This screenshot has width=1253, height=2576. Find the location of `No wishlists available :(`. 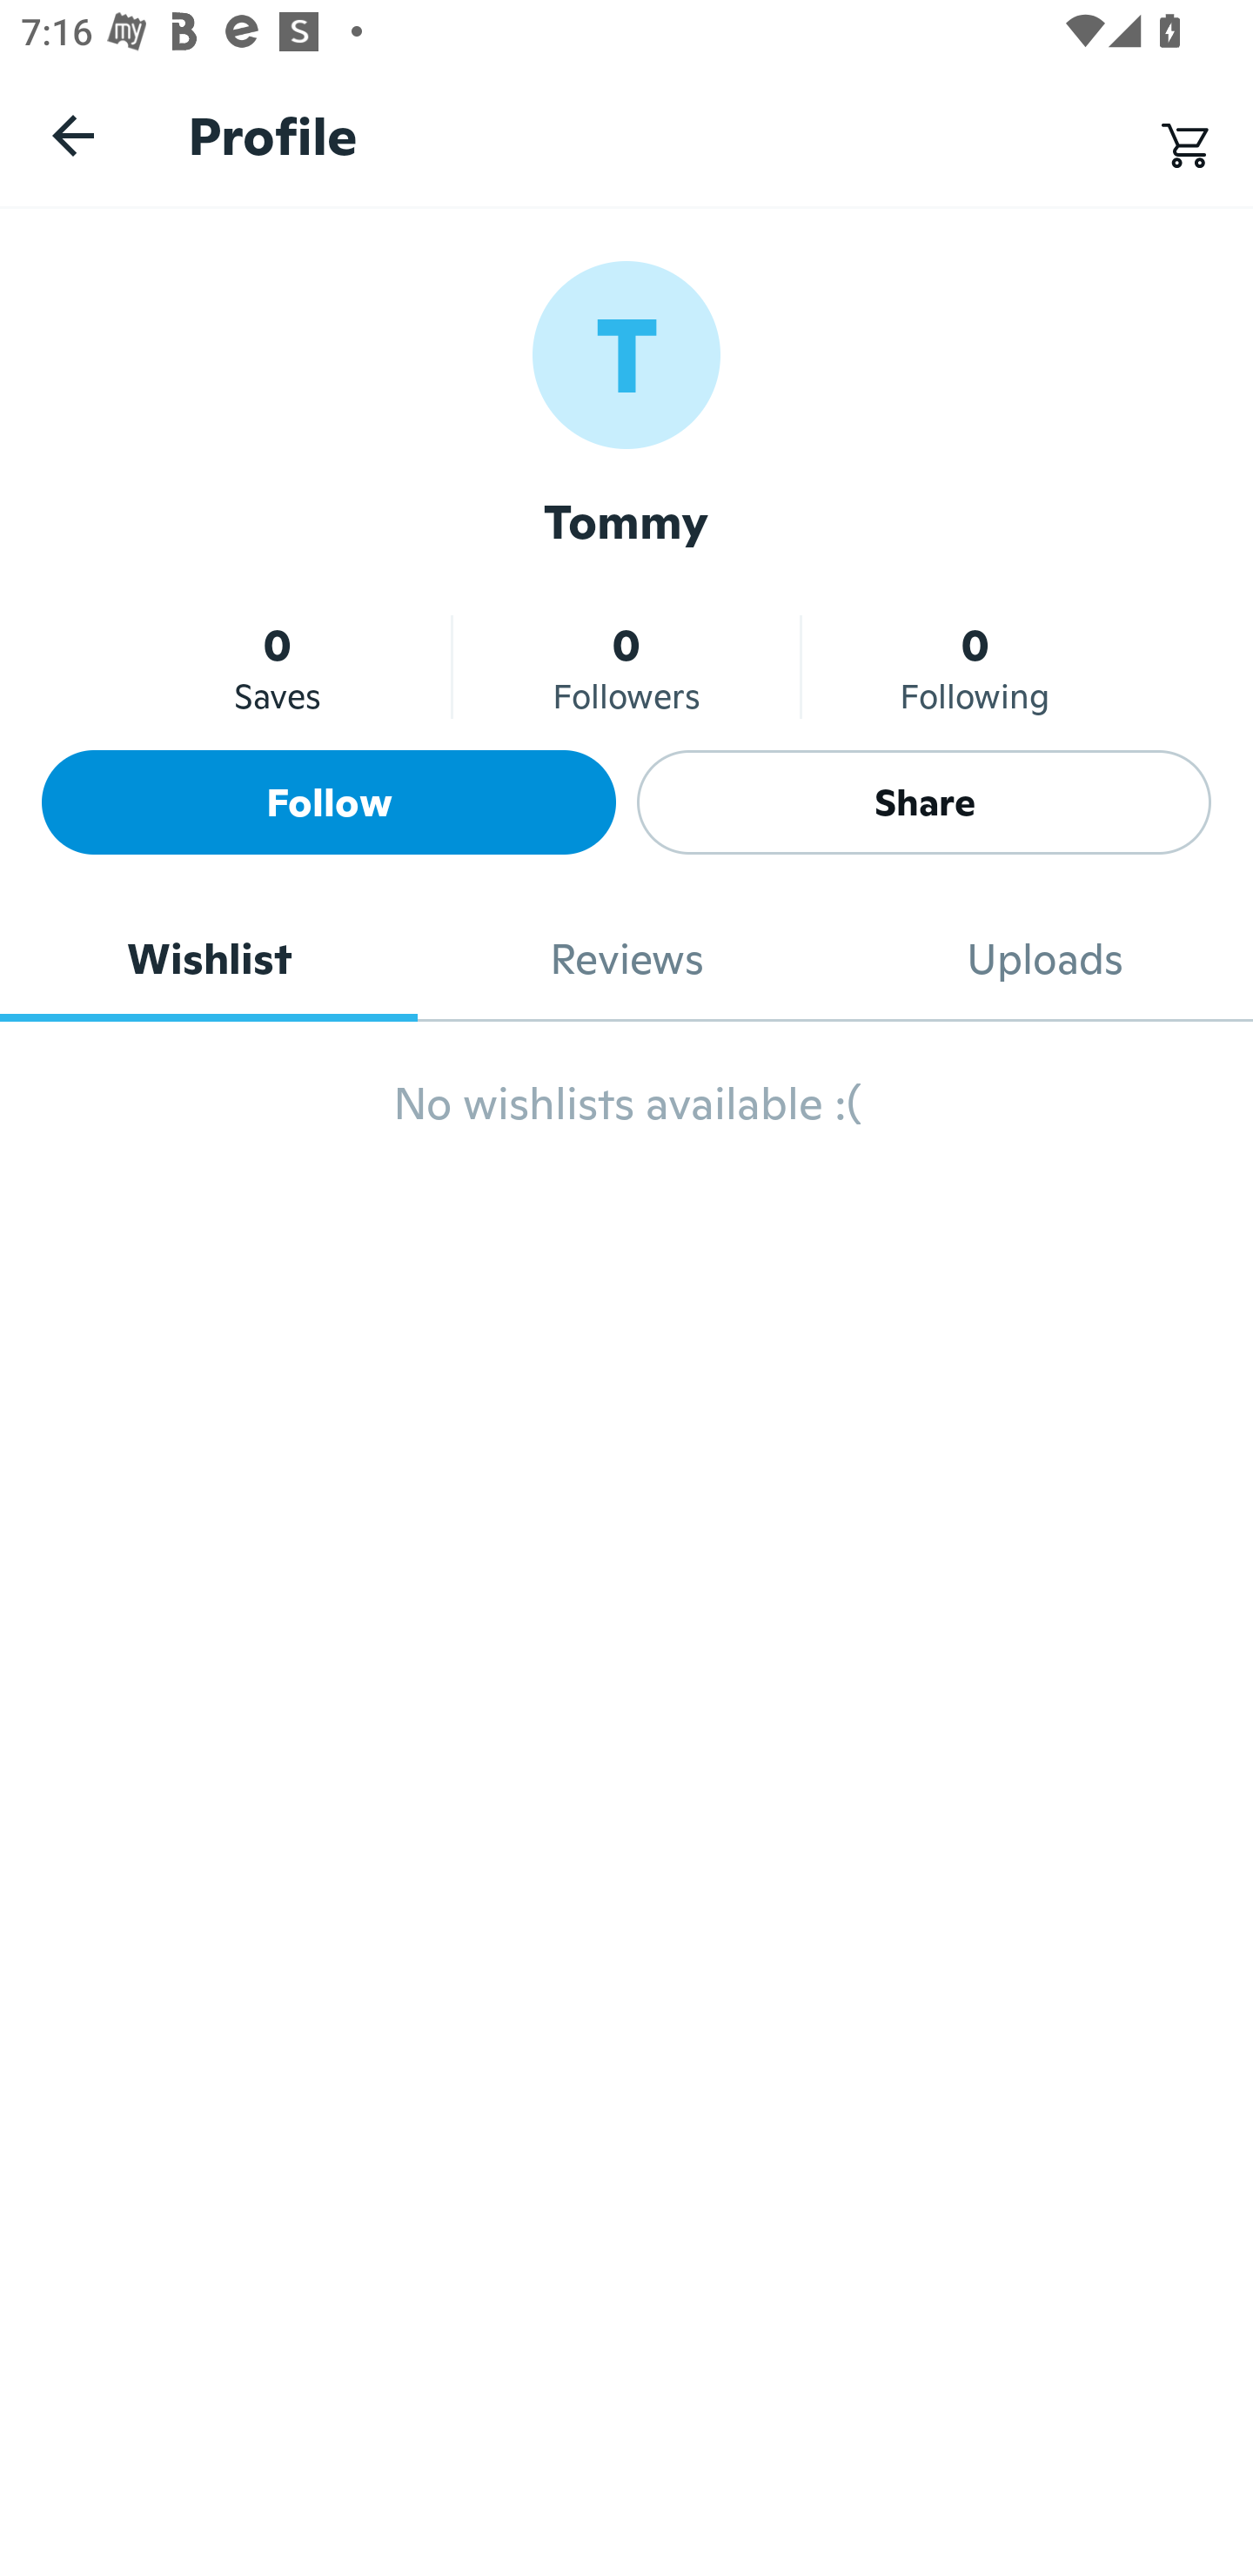

No wishlists available :( is located at coordinates (626, 1117).